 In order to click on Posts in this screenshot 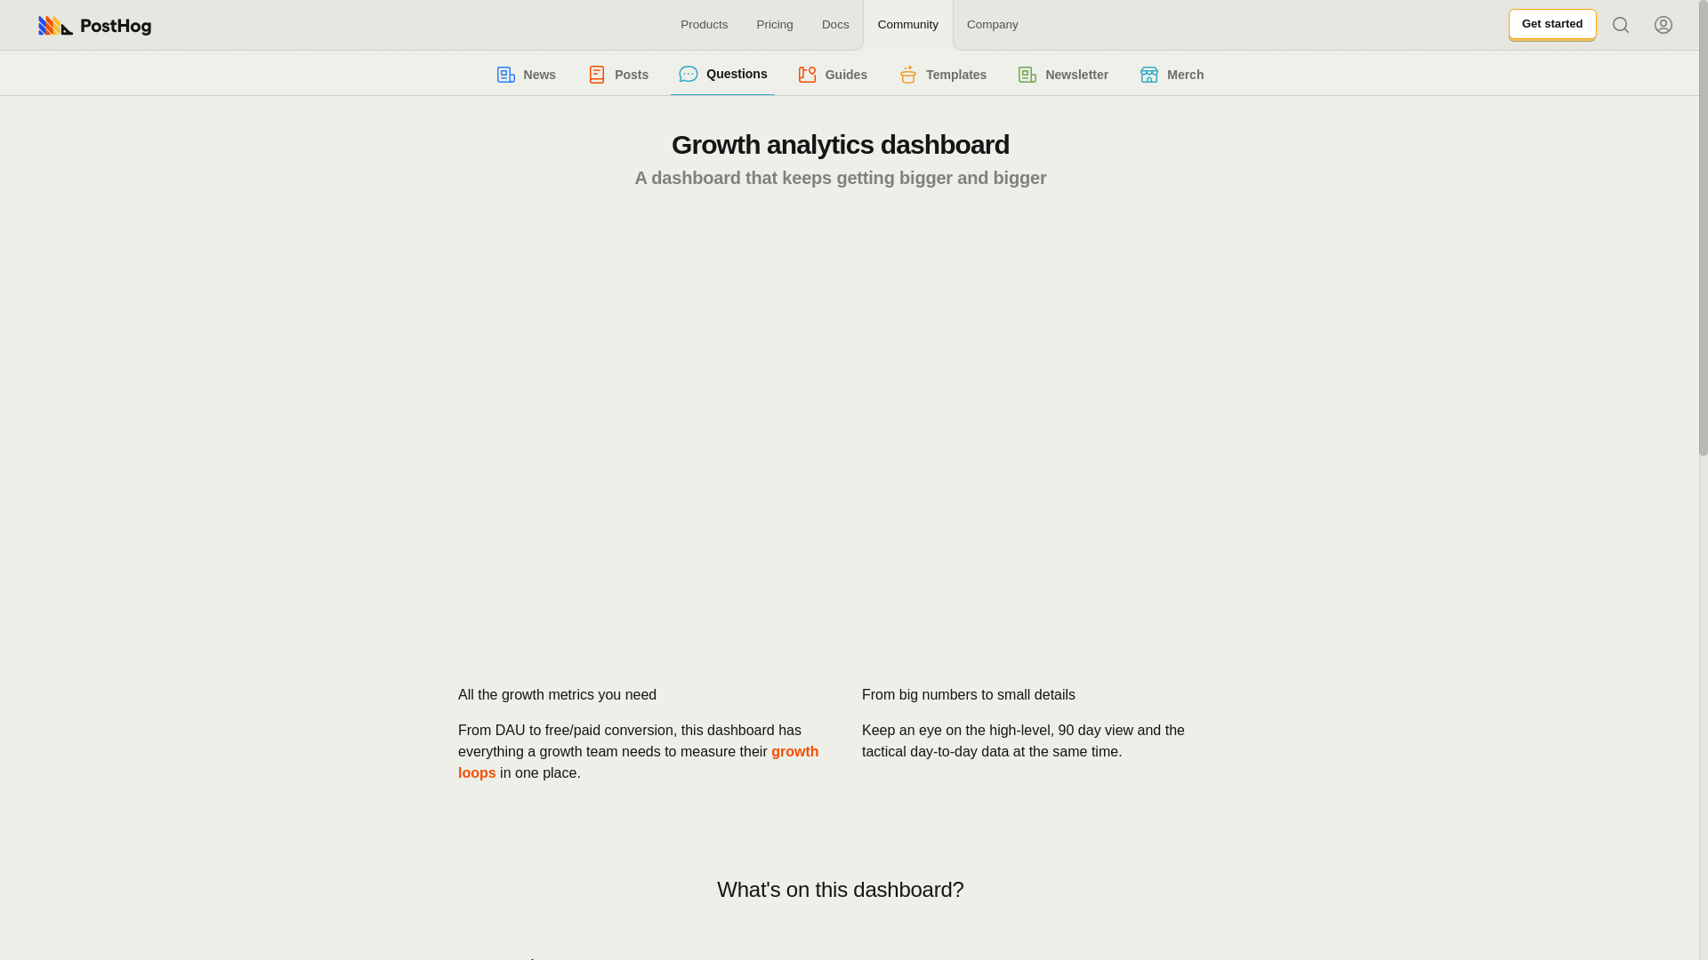, I will do `click(617, 74)`.